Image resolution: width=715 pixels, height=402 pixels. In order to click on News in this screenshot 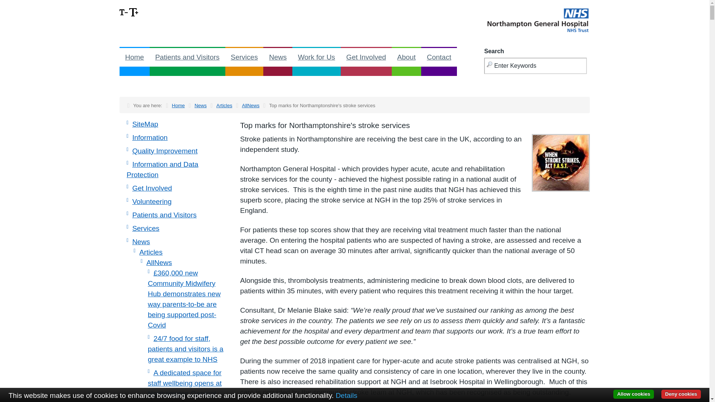, I will do `click(278, 57)`.